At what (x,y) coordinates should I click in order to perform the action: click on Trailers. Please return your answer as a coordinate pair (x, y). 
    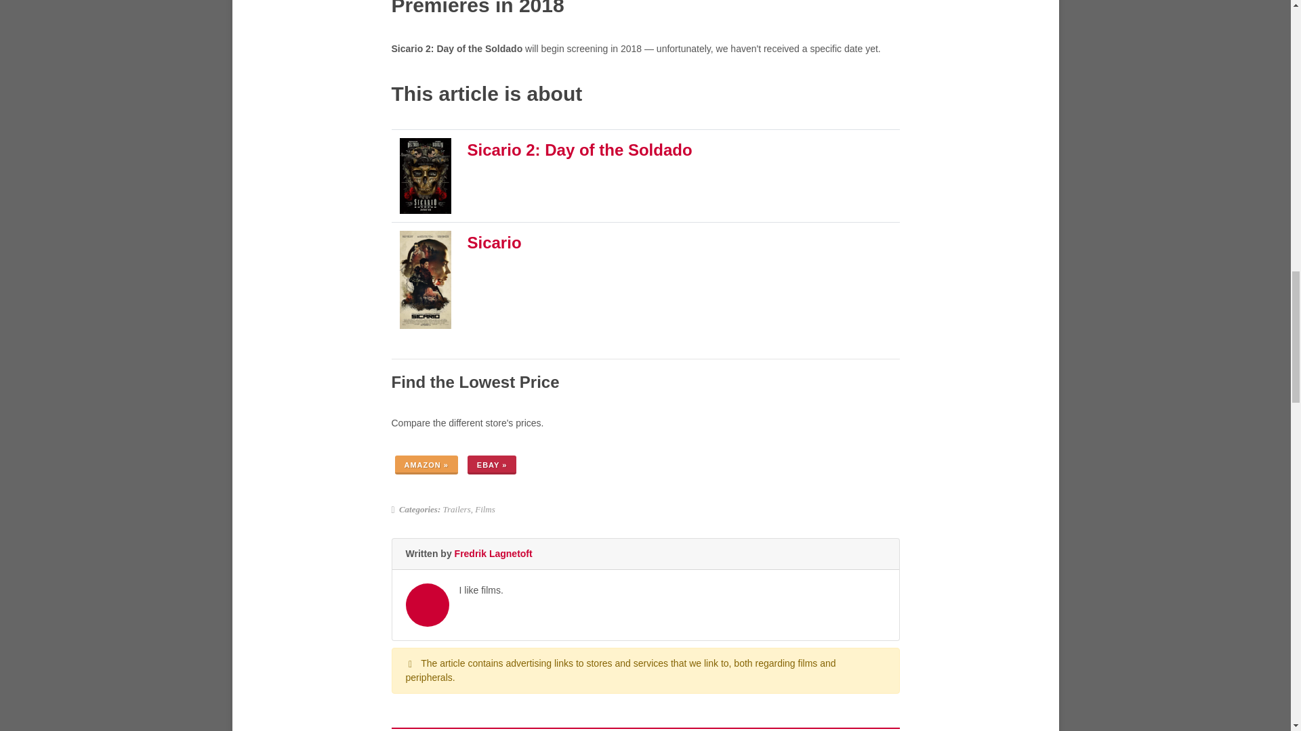
    Looking at the image, I should click on (457, 509).